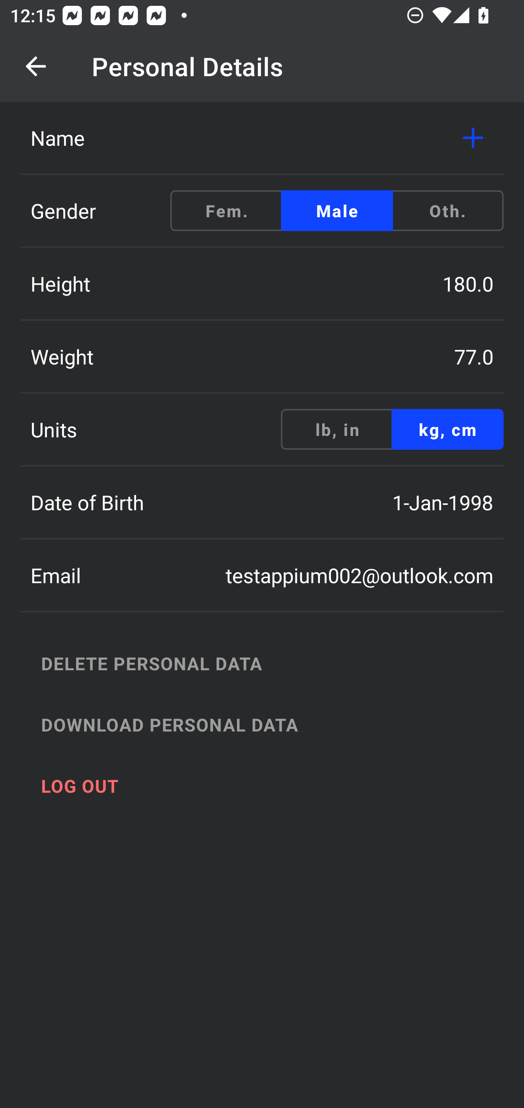  Describe the element at coordinates (337, 429) in the screenshot. I see `lb, in` at that location.